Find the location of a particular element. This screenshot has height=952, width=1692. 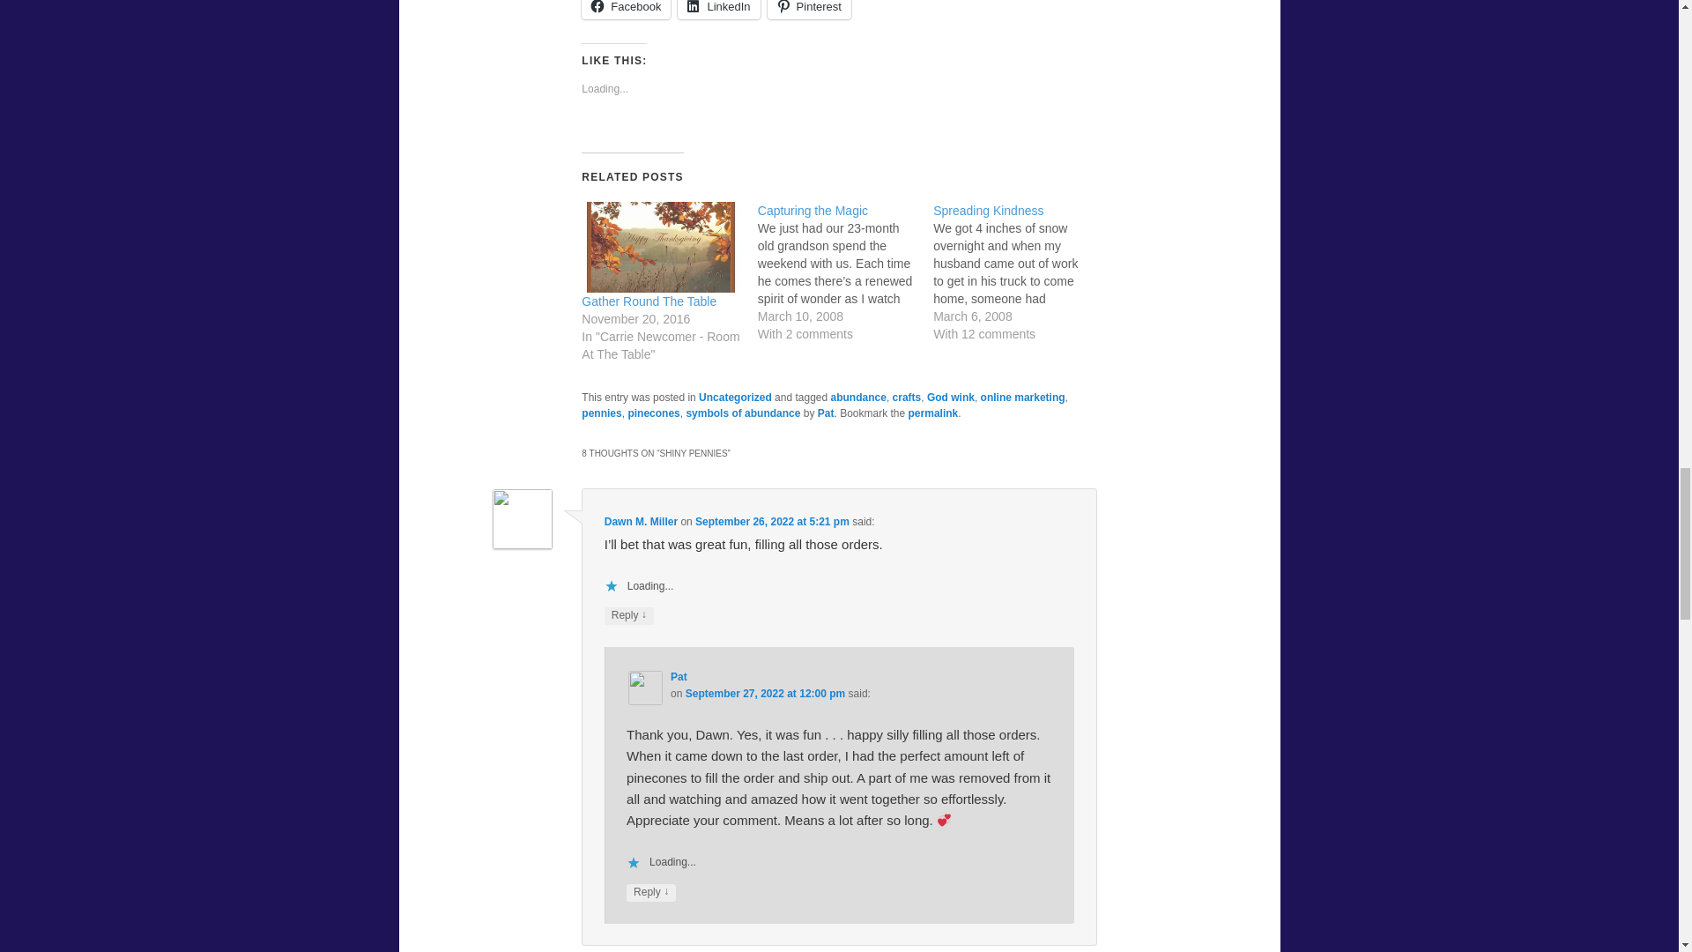

symbols of abundance is located at coordinates (742, 413).